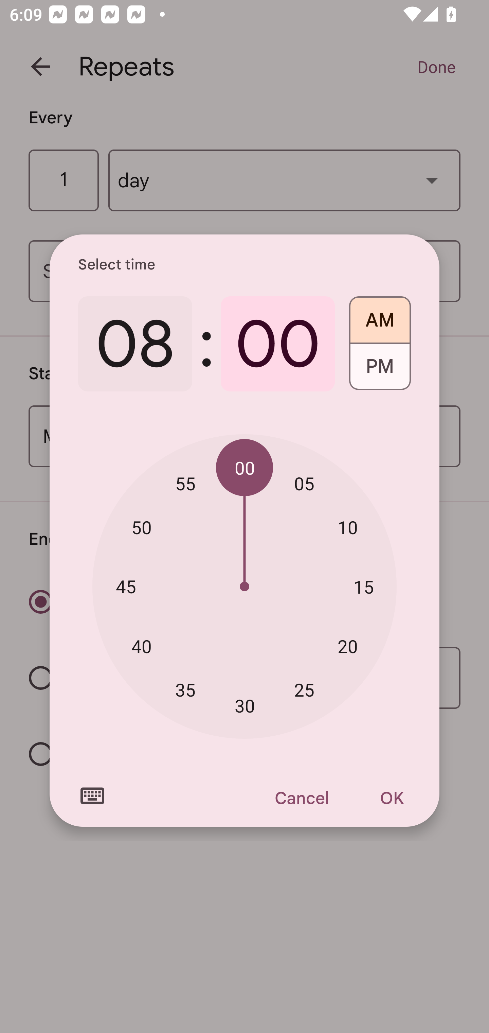 This screenshot has width=489, height=1033. Describe the element at coordinates (185, 689) in the screenshot. I see `35 35 minutes` at that location.